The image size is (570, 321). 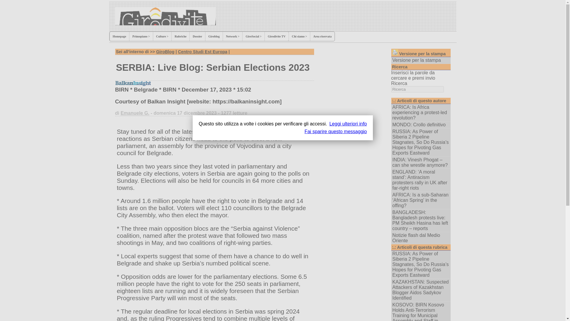 What do you see at coordinates (299, 36) in the screenshot?
I see `Per conoscere meglio Girodivite e collaborare...` at bounding box center [299, 36].